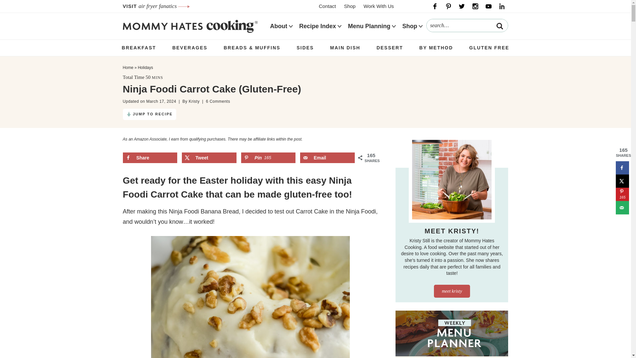 Image resolution: width=636 pixels, height=358 pixels. Describe the element at coordinates (622, 181) in the screenshot. I see `Share on X` at that location.